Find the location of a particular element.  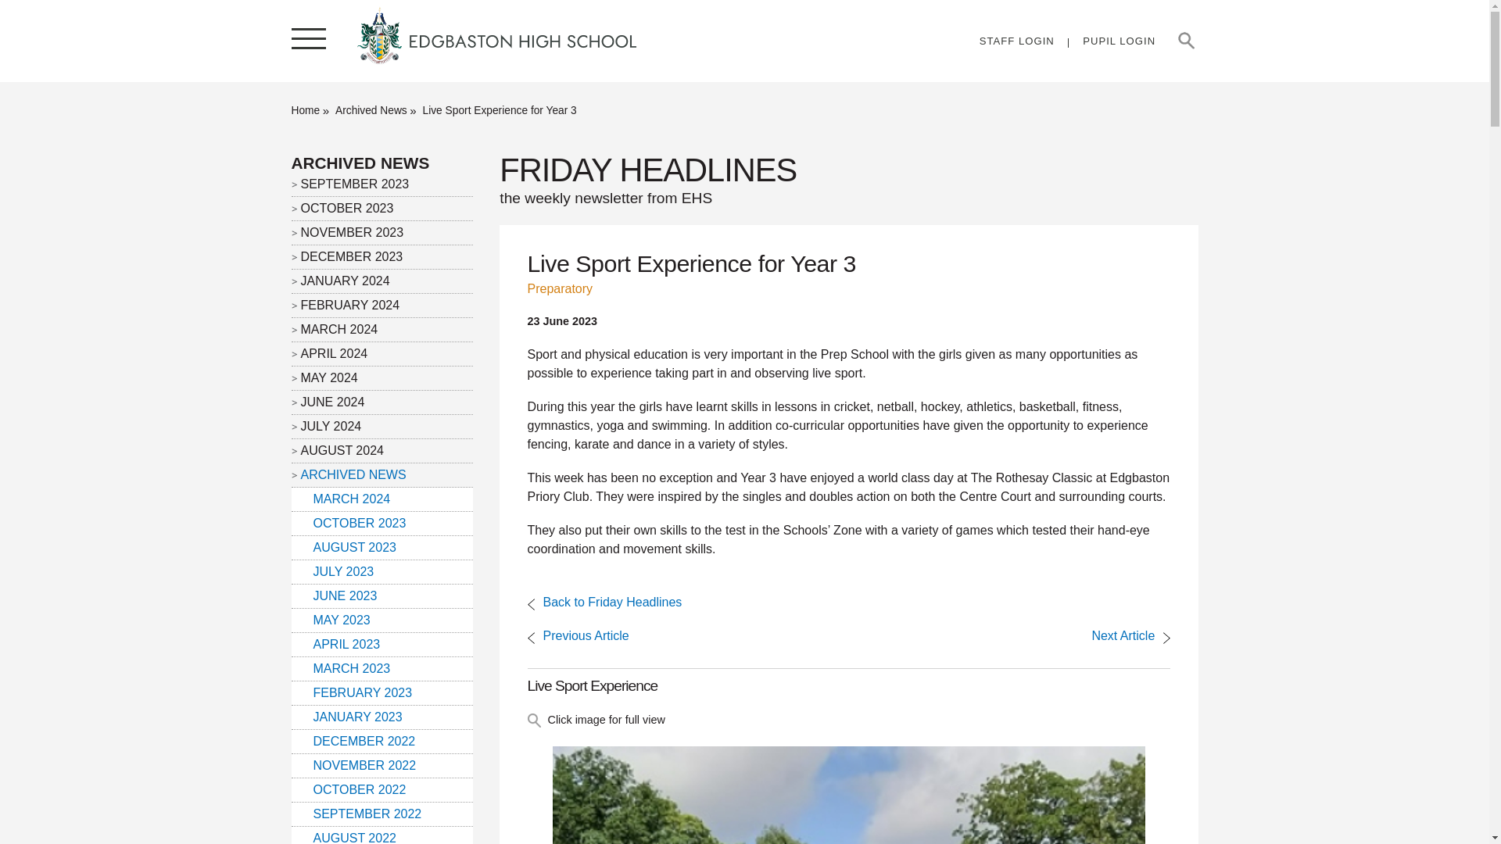

Open menu is located at coordinates (308, 41).